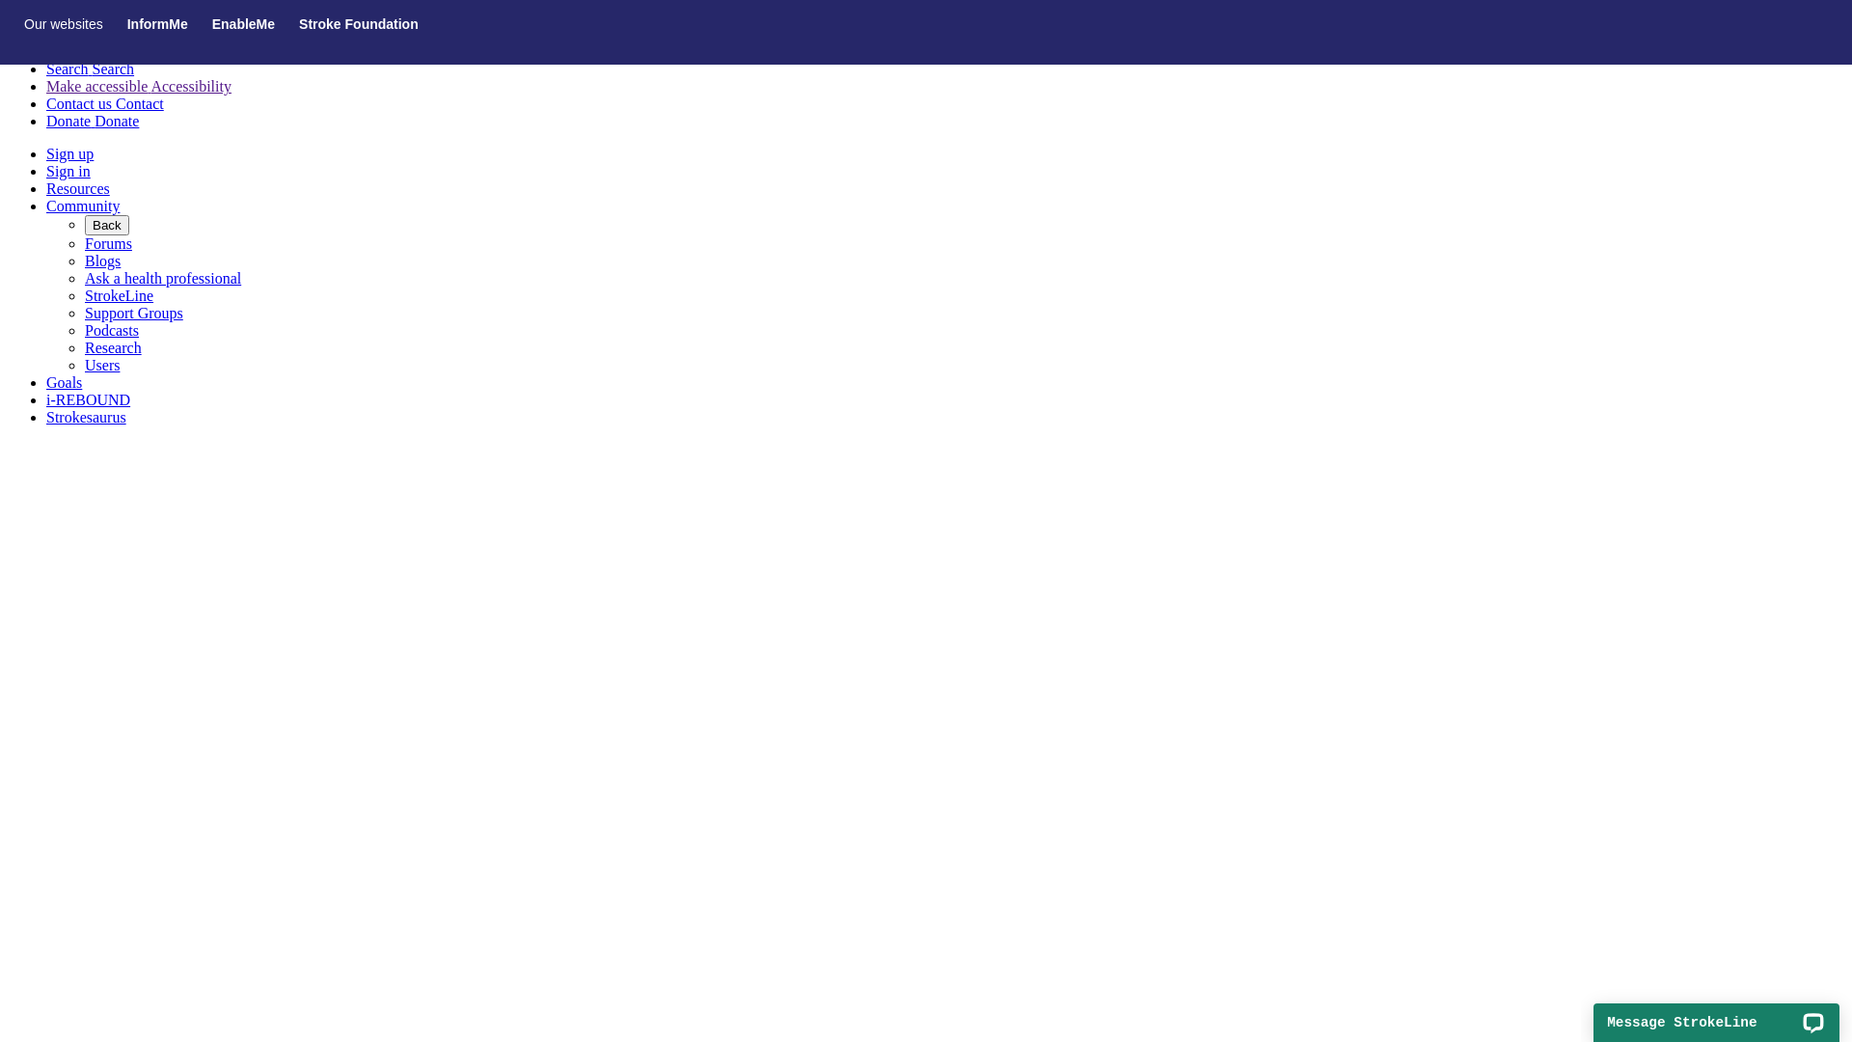 This screenshot has width=1852, height=1042. I want to click on Resources, so click(78, 188).